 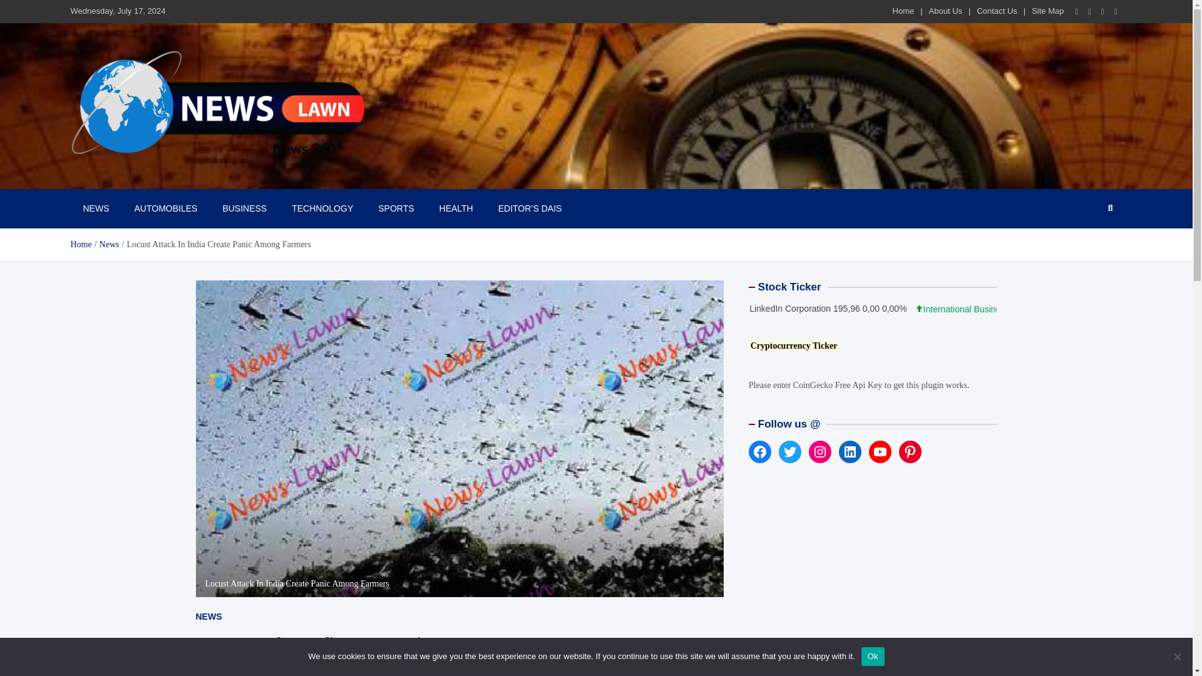 What do you see at coordinates (456, 208) in the screenshot?
I see `HEALTH` at bounding box center [456, 208].